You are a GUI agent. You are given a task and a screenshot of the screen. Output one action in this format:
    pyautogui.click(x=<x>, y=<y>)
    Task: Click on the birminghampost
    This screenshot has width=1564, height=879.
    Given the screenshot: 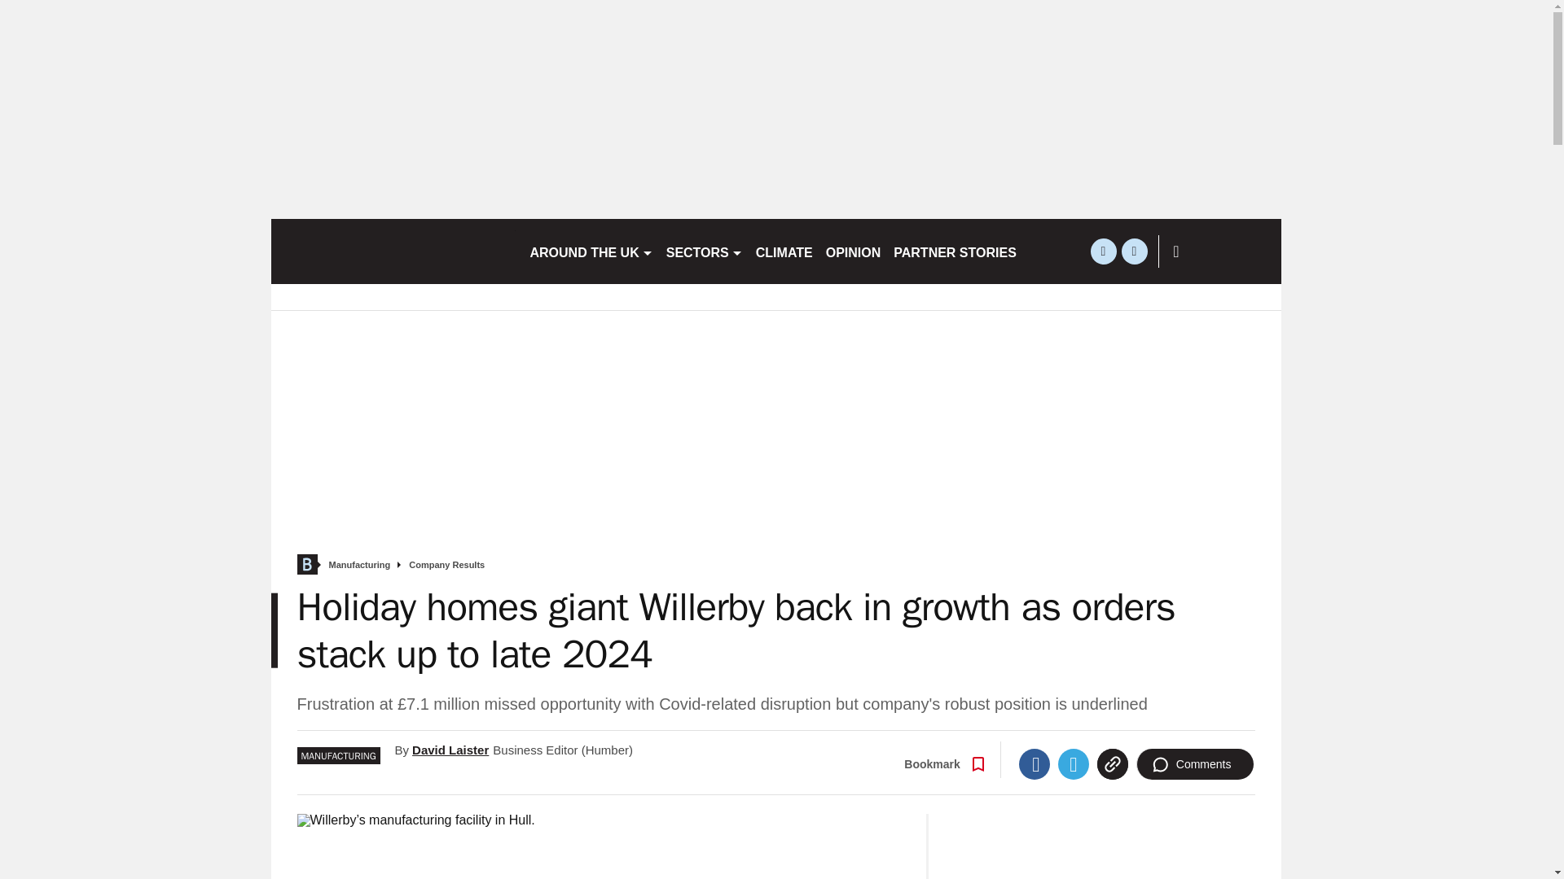 What is the action you would take?
    pyautogui.click(x=393, y=251)
    